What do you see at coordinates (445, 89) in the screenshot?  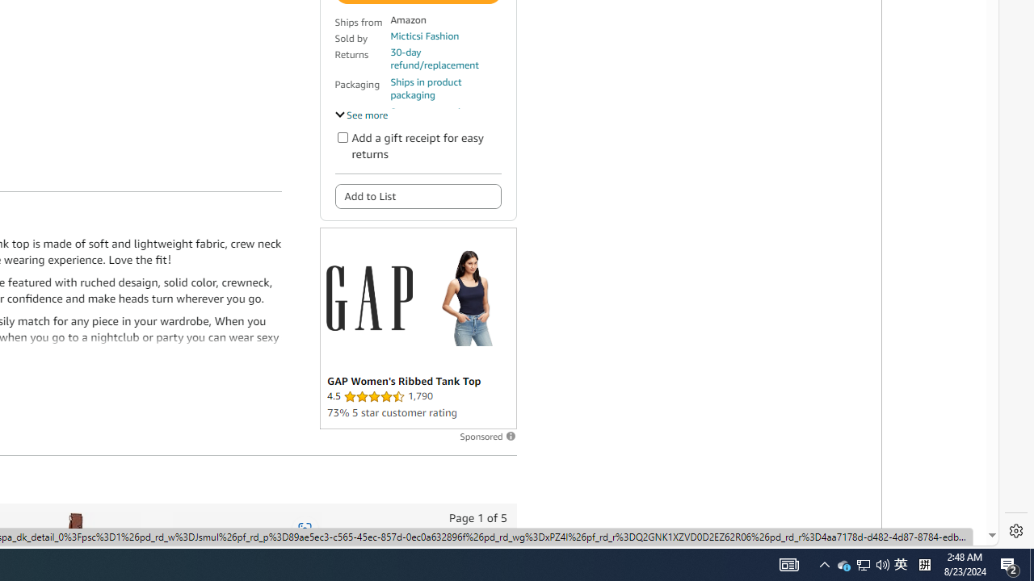 I see `Ships in product packaging` at bounding box center [445, 89].